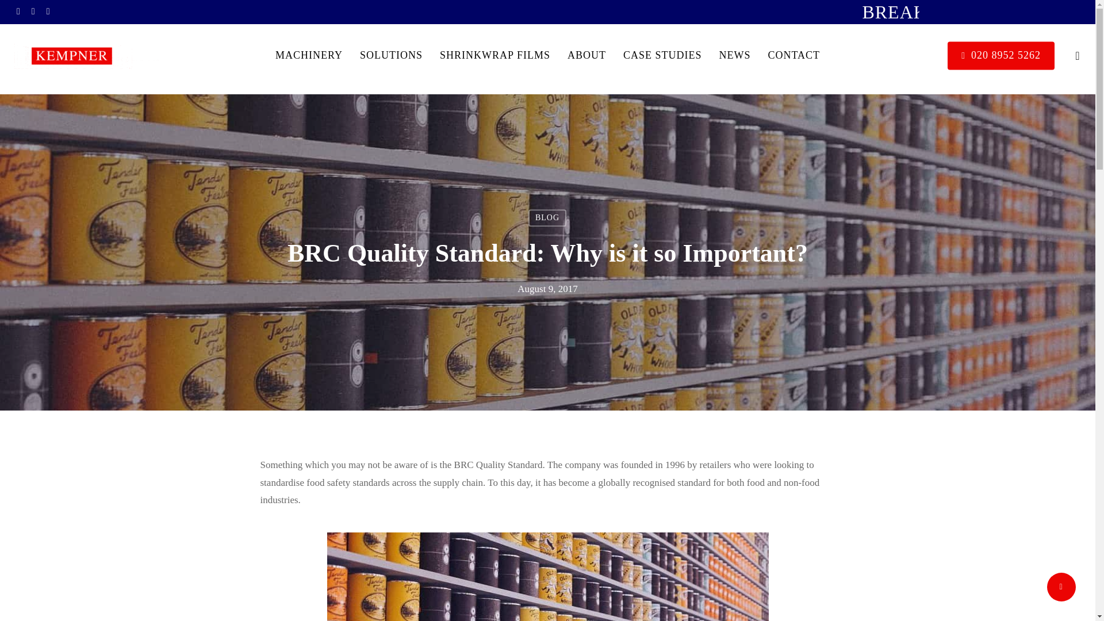 The width and height of the screenshot is (1104, 621). What do you see at coordinates (494, 55) in the screenshot?
I see `SHRINKWRAP FILMS` at bounding box center [494, 55].